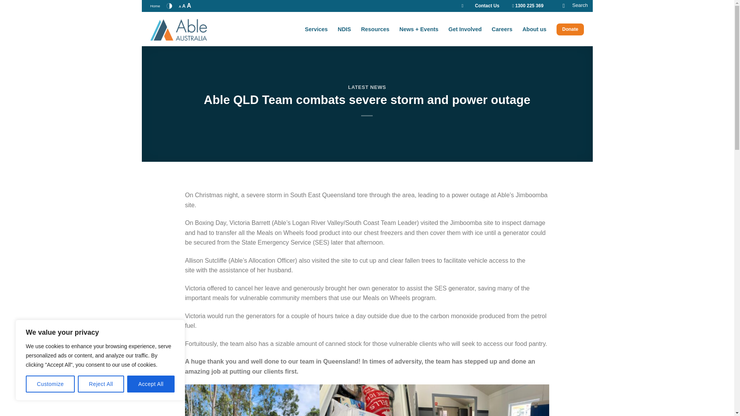 The image size is (740, 416). Describe the element at coordinates (101, 384) in the screenshot. I see `Reject All` at that location.